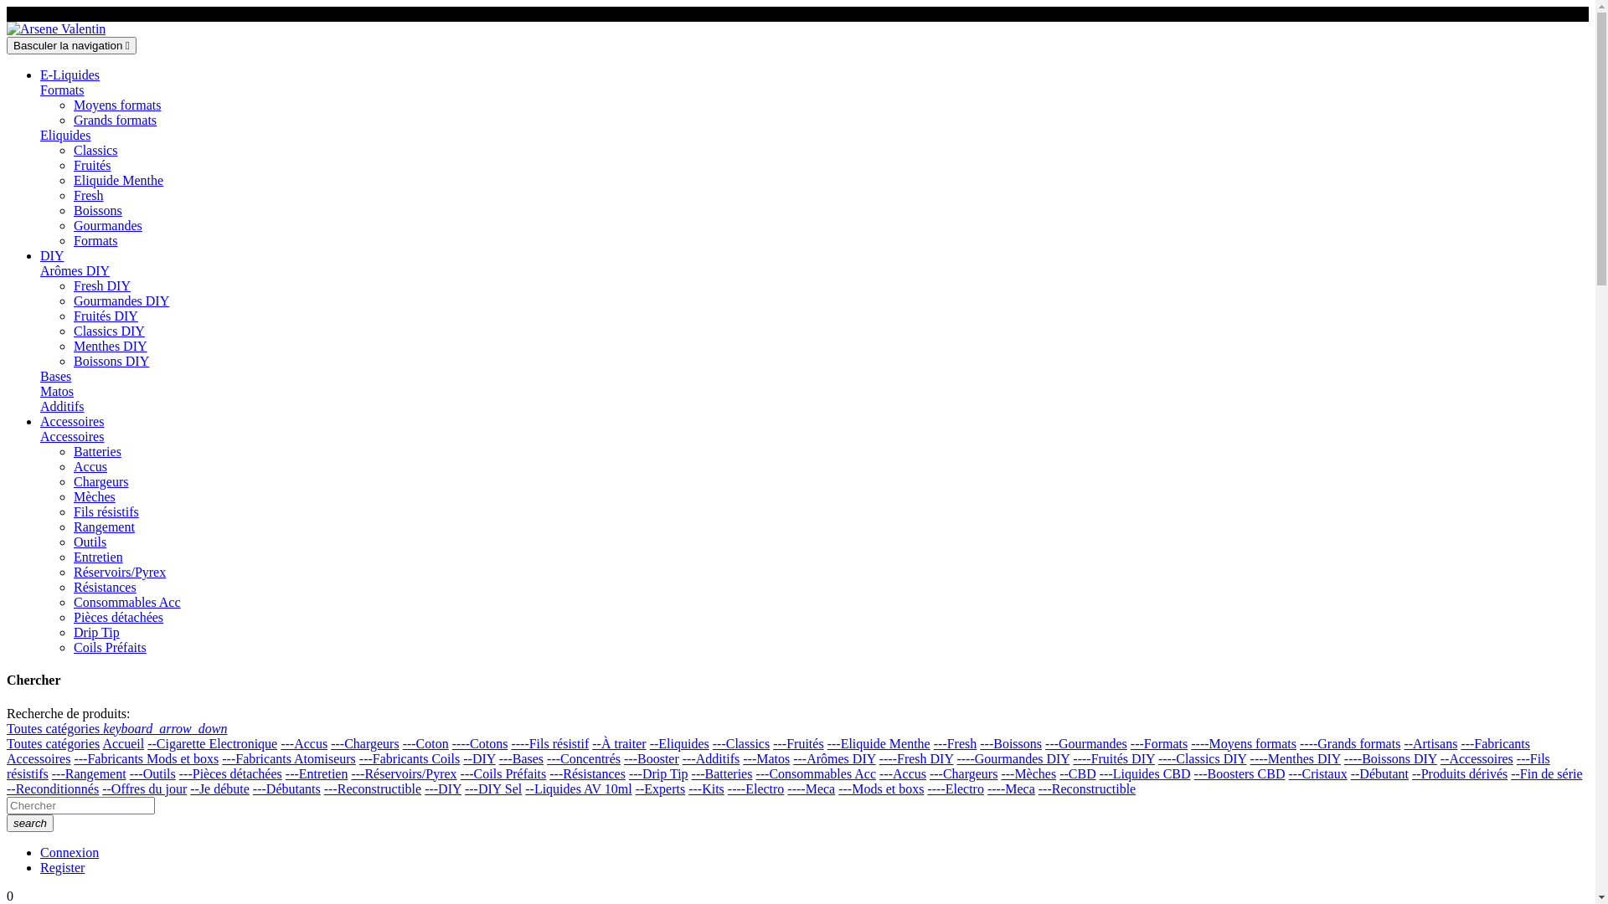 The image size is (1608, 904). I want to click on Accueil, so click(123, 743).